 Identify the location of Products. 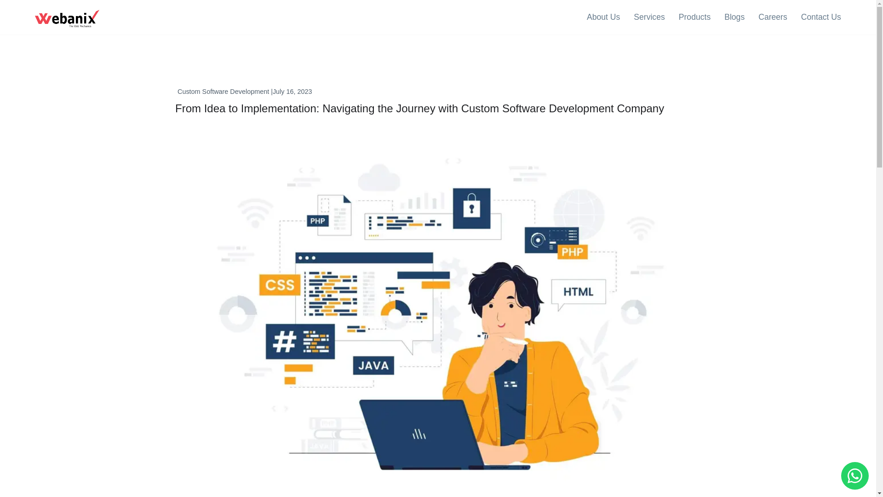
(694, 17).